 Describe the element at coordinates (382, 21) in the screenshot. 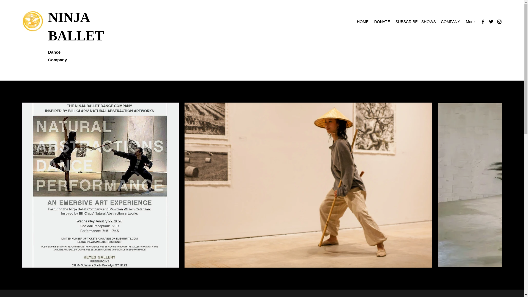

I see `DONATE` at that location.